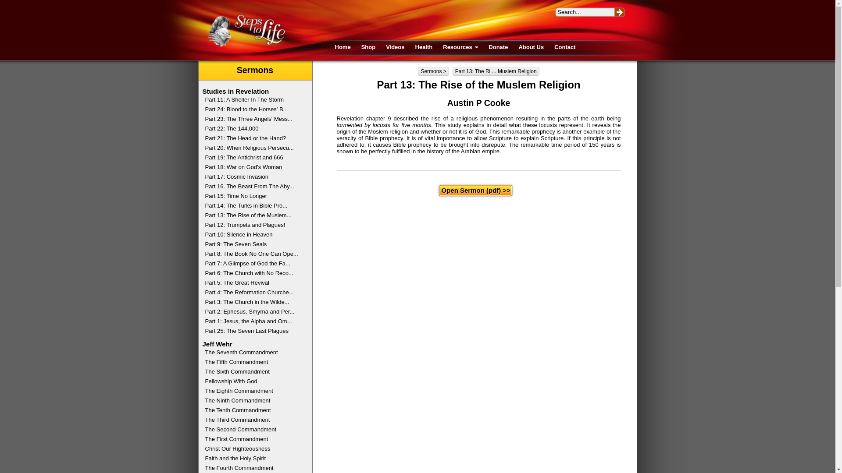  I want to click on Part 23: The Three Angels' Mess..., so click(253, 120).